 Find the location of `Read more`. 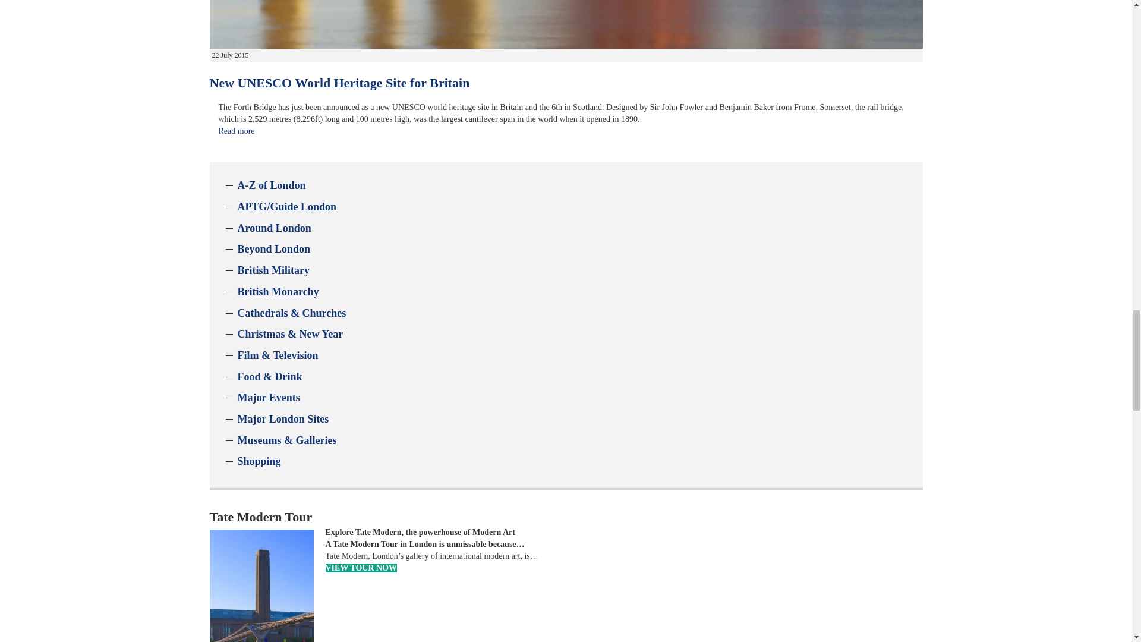

Read more is located at coordinates (237, 131).